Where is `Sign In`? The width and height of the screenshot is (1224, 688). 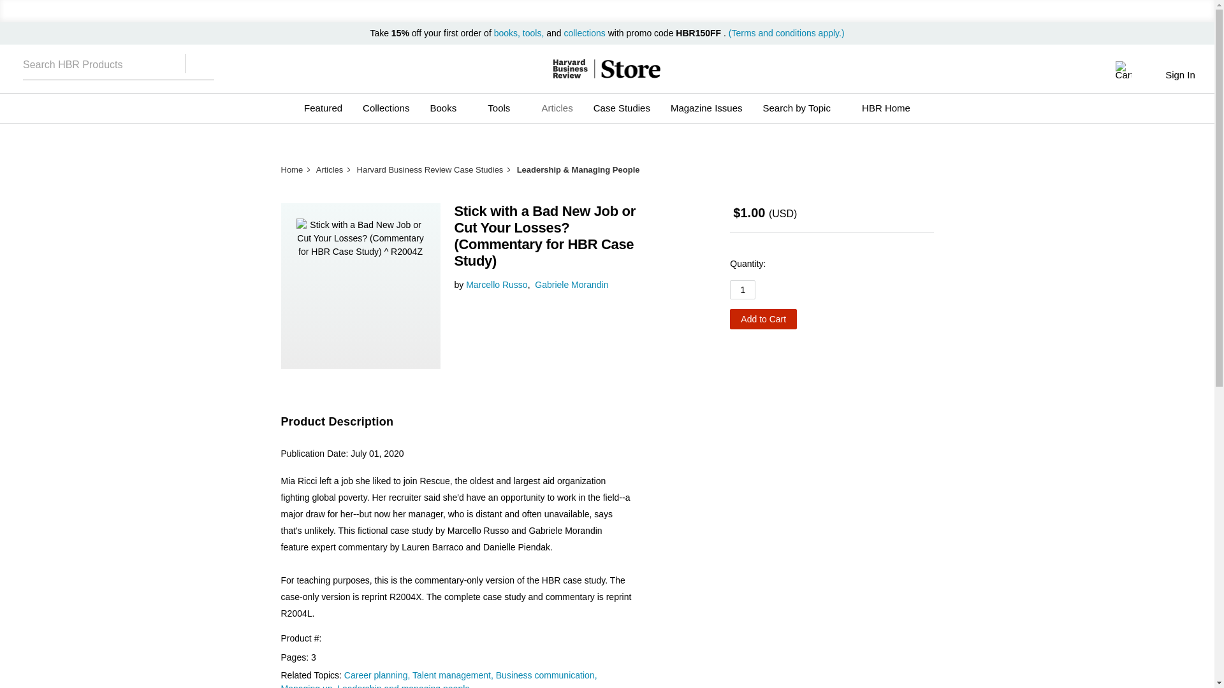 Sign In is located at coordinates (1179, 75).